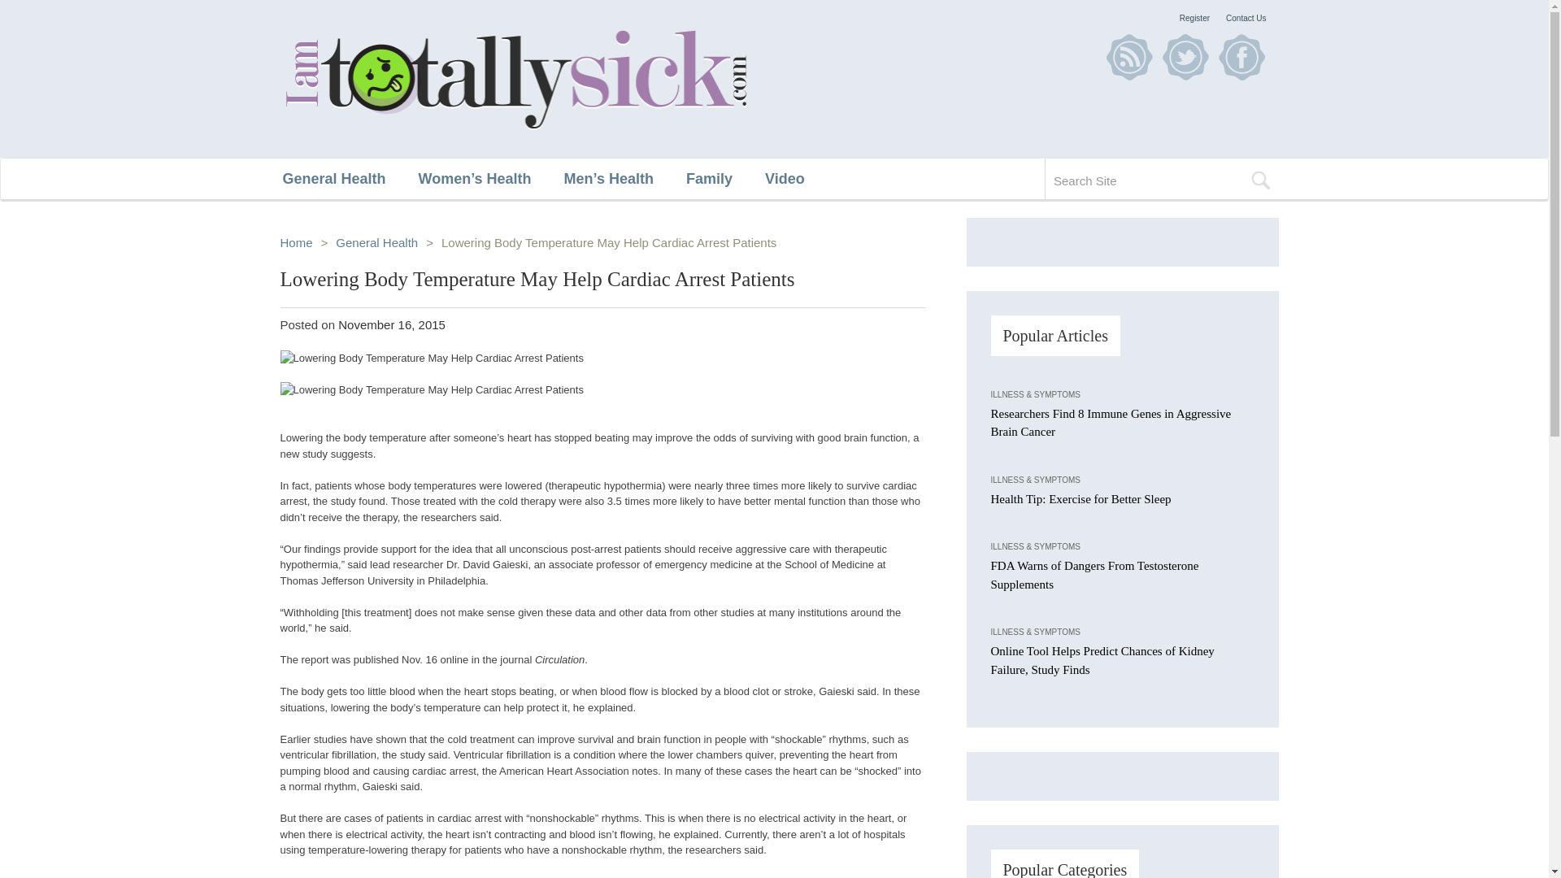 The image size is (1561, 878). Describe the element at coordinates (800, 179) in the screenshot. I see `Video` at that location.